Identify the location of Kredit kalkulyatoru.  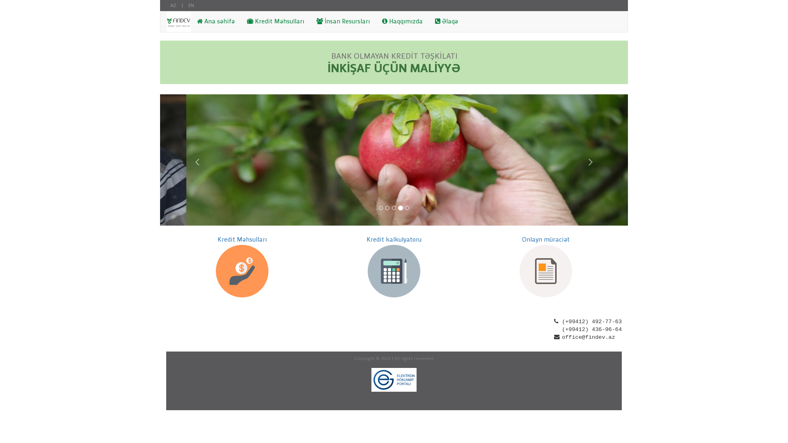
(394, 240).